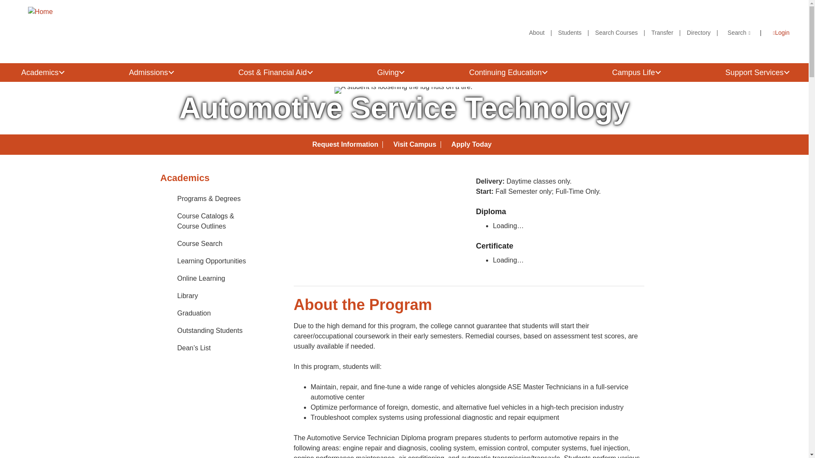 Image resolution: width=815 pixels, height=458 pixels. What do you see at coordinates (40, 12) in the screenshot?
I see `Home` at bounding box center [40, 12].